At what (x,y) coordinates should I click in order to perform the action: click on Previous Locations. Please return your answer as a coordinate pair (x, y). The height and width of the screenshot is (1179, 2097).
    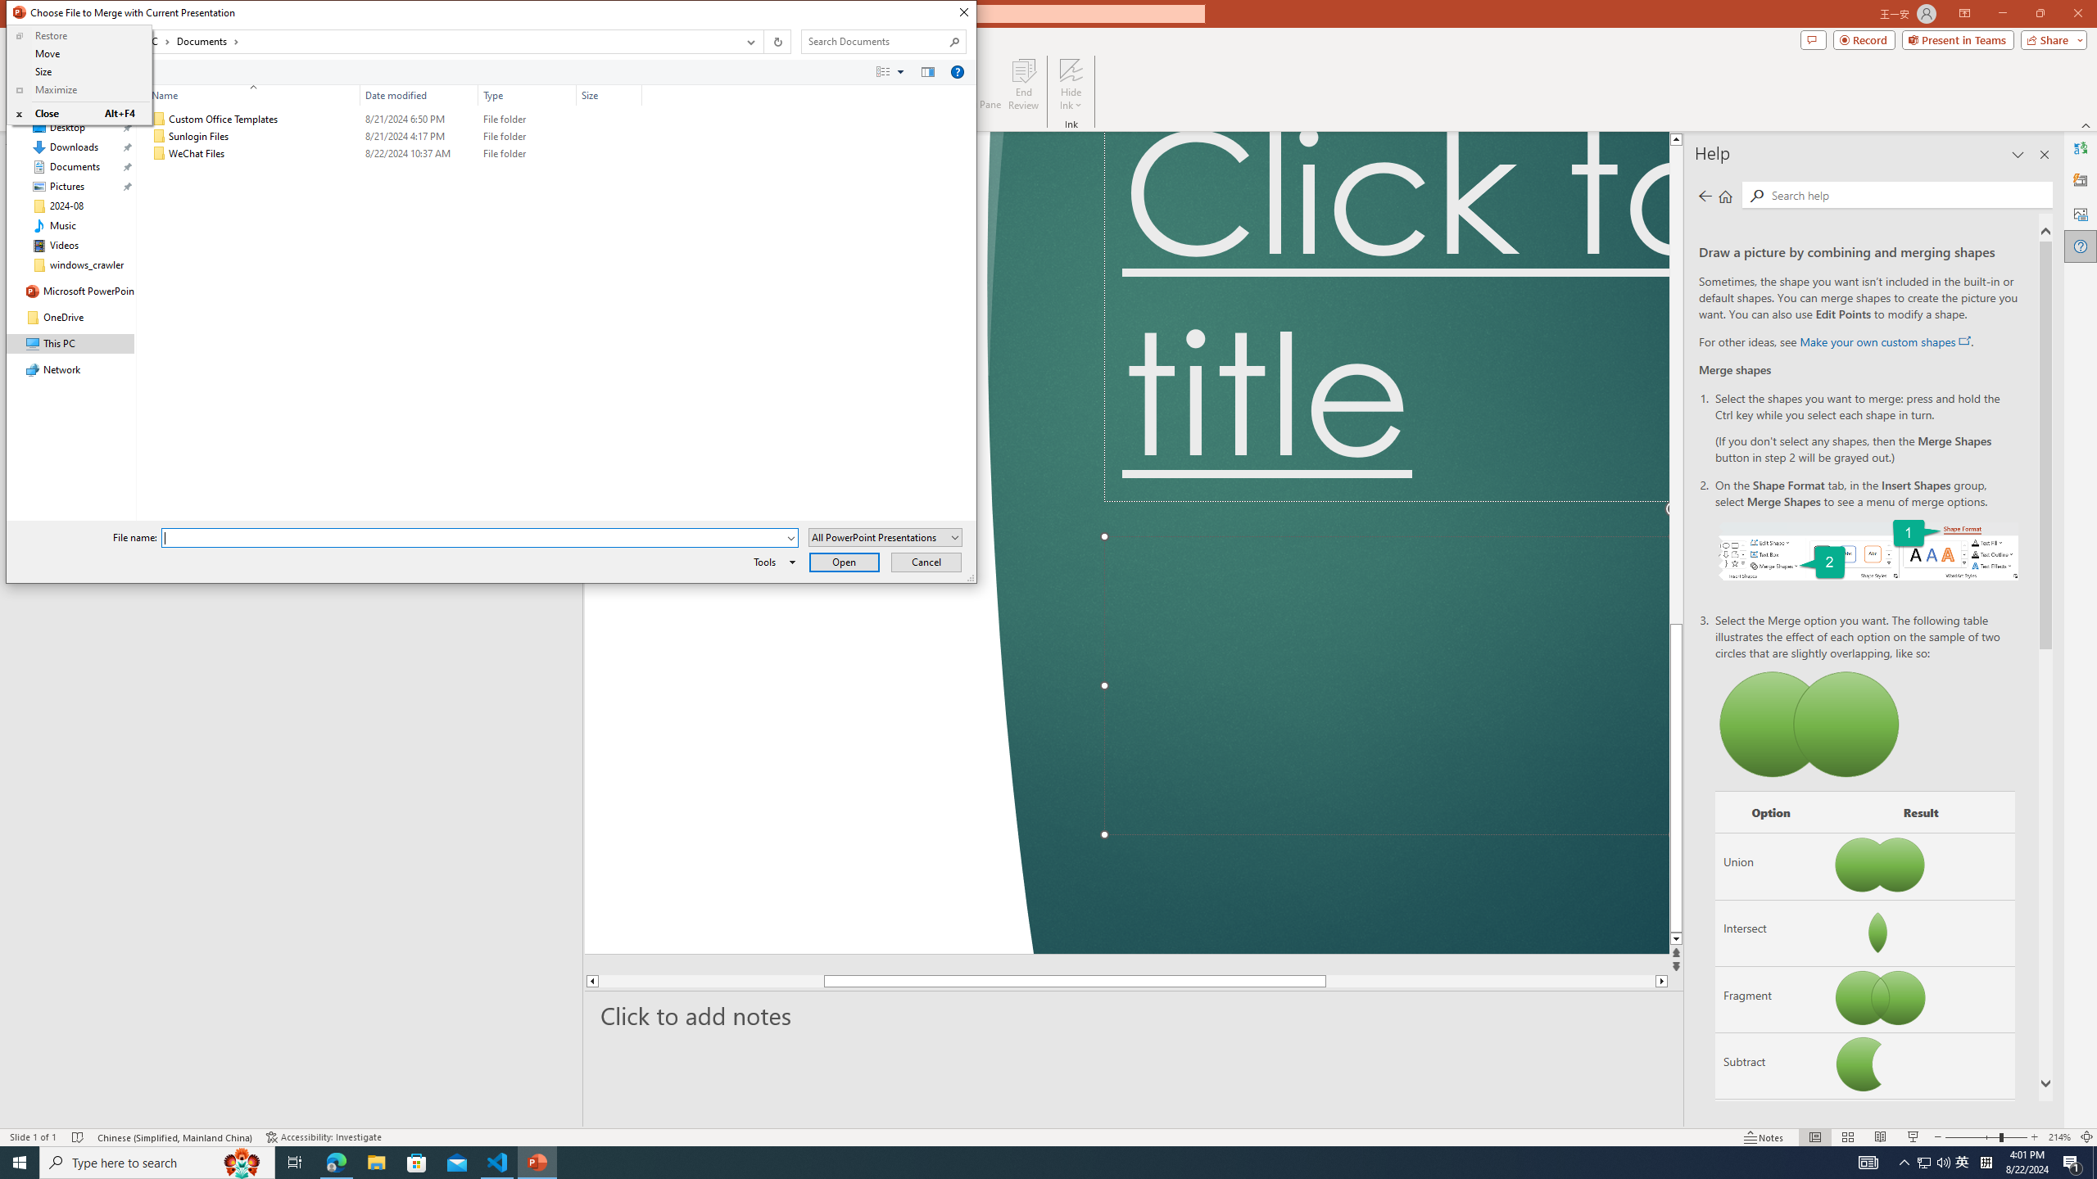
    Looking at the image, I should click on (749, 42).